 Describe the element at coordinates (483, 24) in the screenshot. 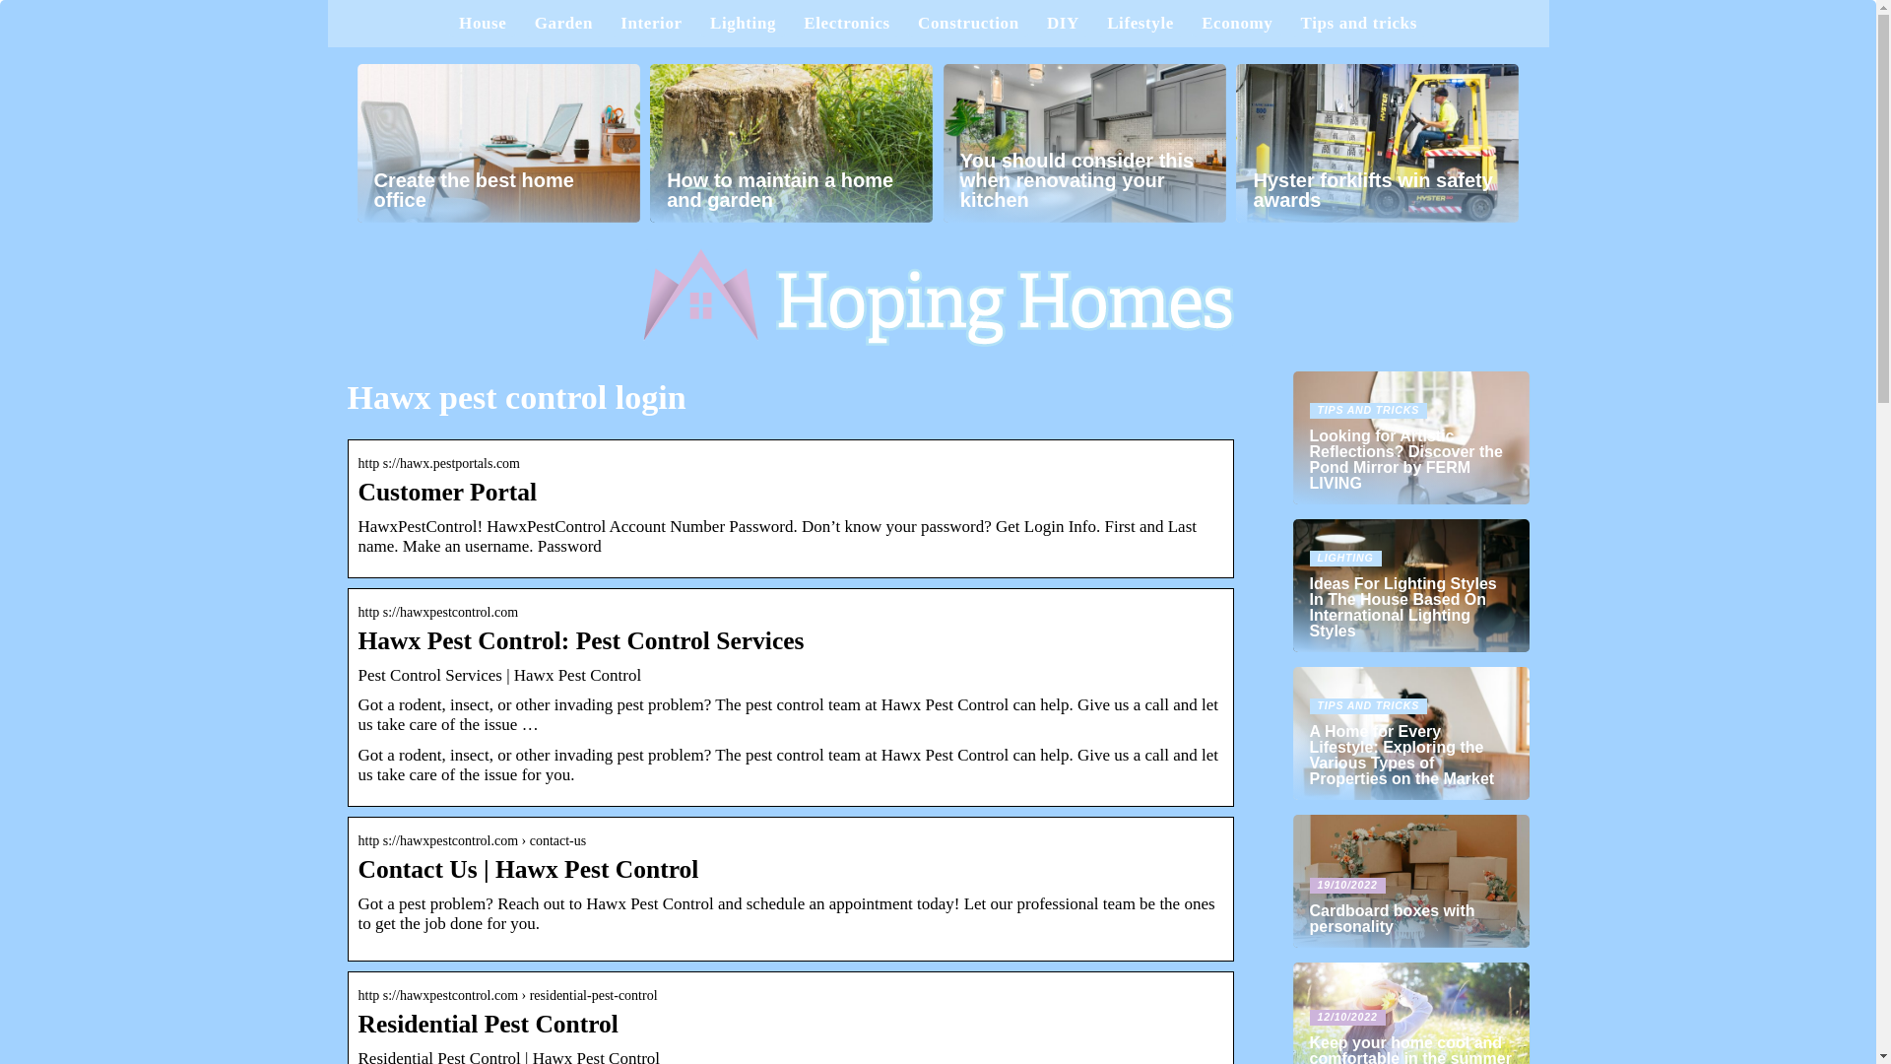

I see `House` at that location.